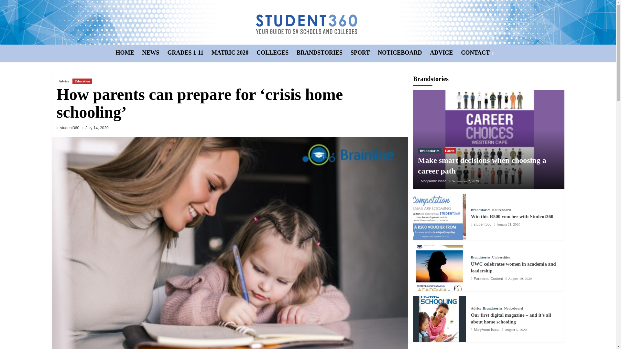 Image resolution: width=621 pixels, height=349 pixels. What do you see at coordinates (479, 53) in the screenshot?
I see `CONTACT` at bounding box center [479, 53].